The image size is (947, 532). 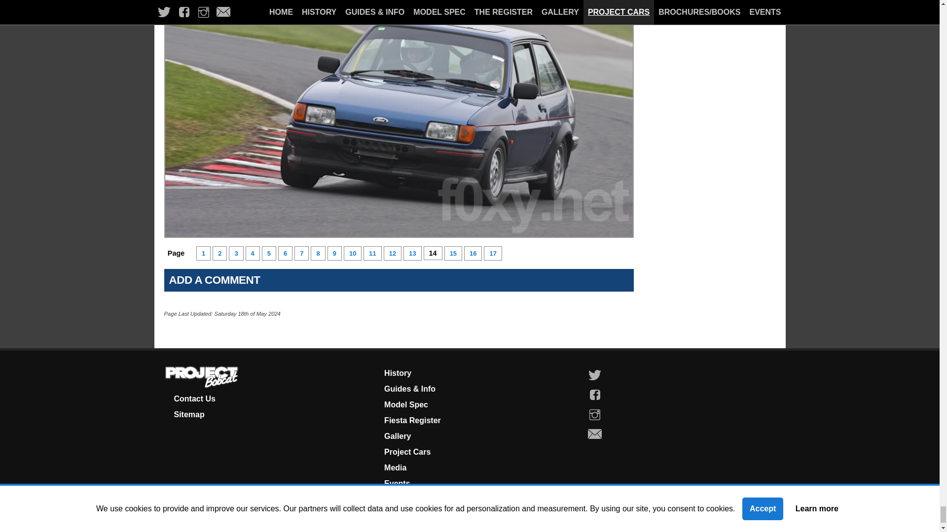 What do you see at coordinates (595, 395) in the screenshot?
I see `Project Bobcat Facebook` at bounding box center [595, 395].